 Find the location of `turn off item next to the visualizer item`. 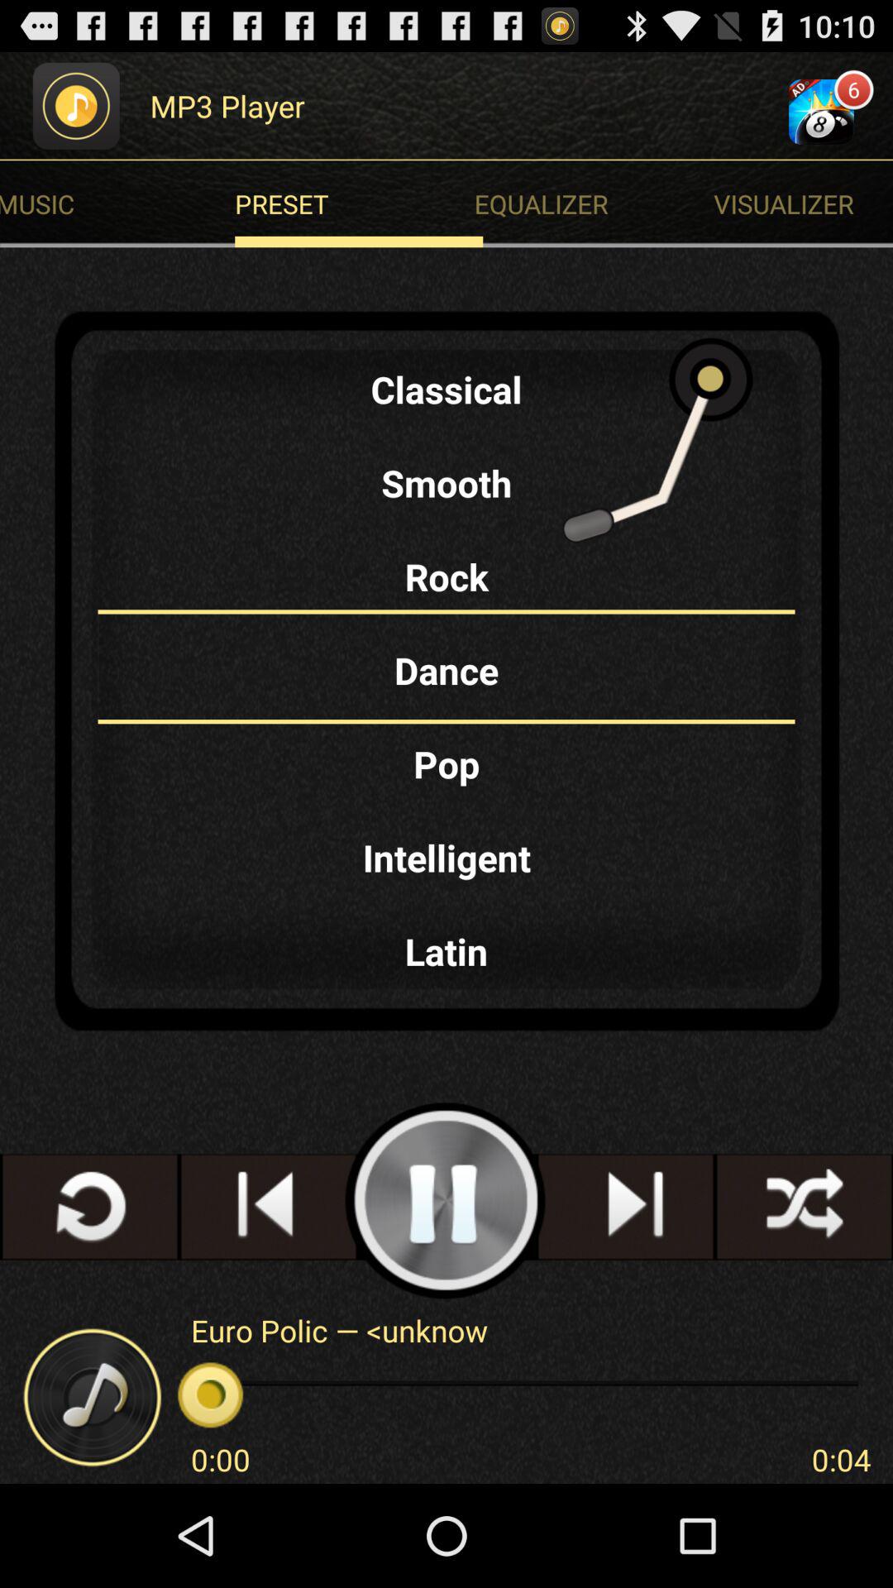

turn off item next to the visualizer item is located at coordinates (359, 203).